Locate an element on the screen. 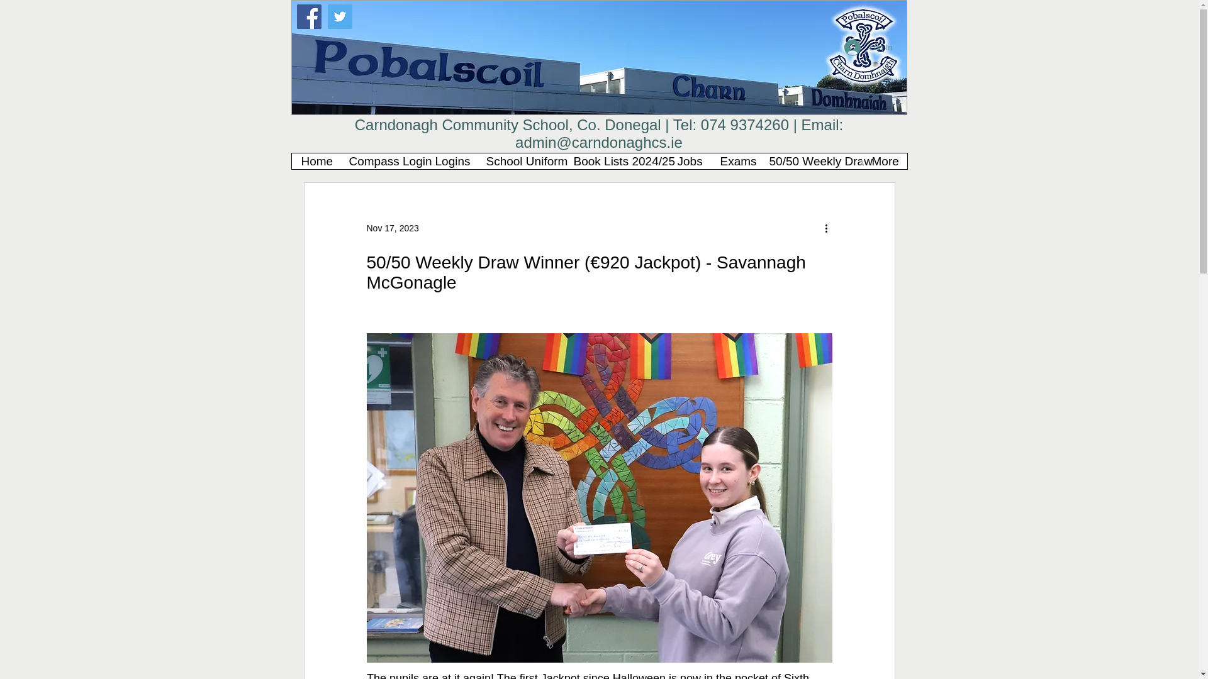 The width and height of the screenshot is (1208, 679). Jobs is located at coordinates (688, 161).